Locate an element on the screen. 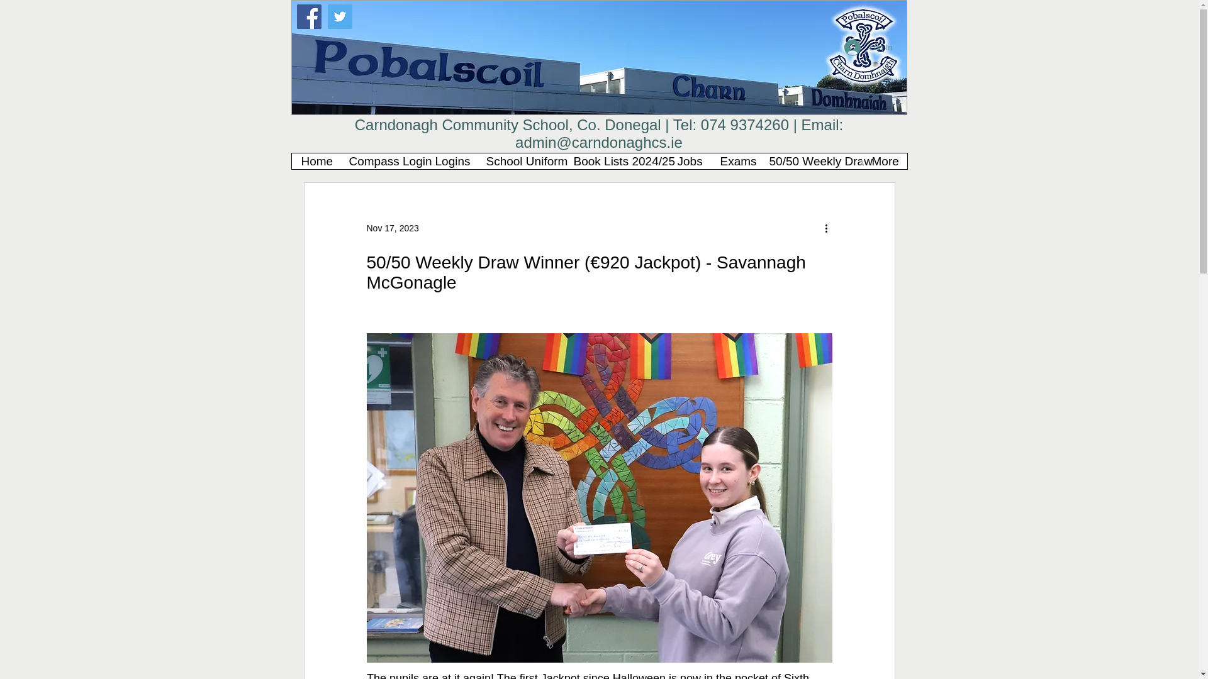 The width and height of the screenshot is (1208, 679). Jobs is located at coordinates (688, 161).